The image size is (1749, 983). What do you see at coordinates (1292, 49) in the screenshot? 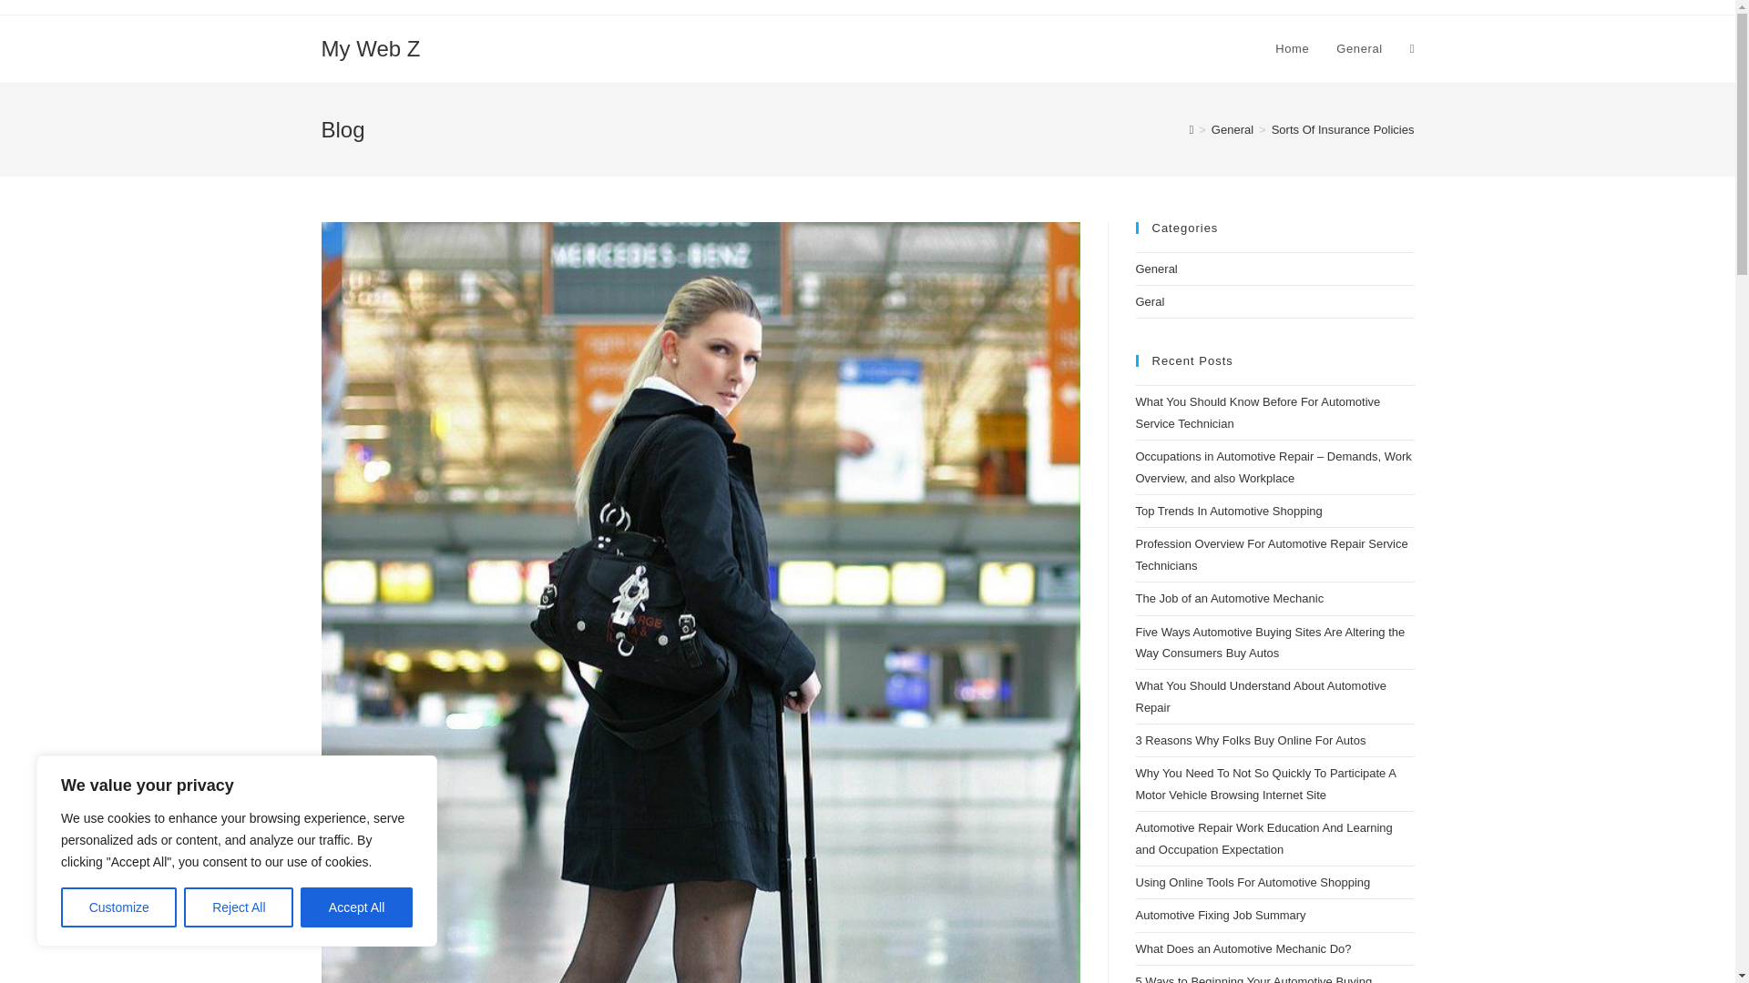
I see `Home` at bounding box center [1292, 49].